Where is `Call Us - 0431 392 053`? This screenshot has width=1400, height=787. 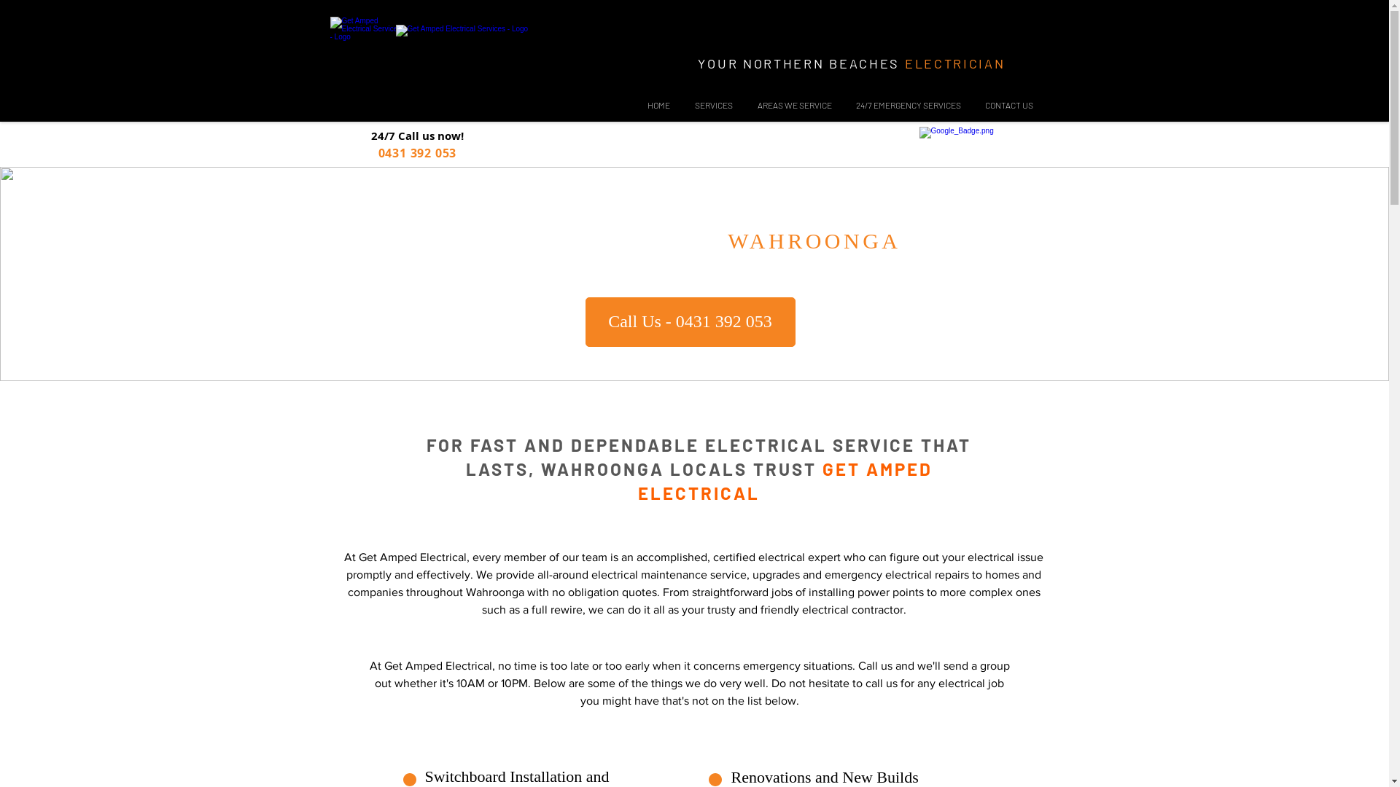 Call Us - 0431 392 053 is located at coordinates (690, 322).